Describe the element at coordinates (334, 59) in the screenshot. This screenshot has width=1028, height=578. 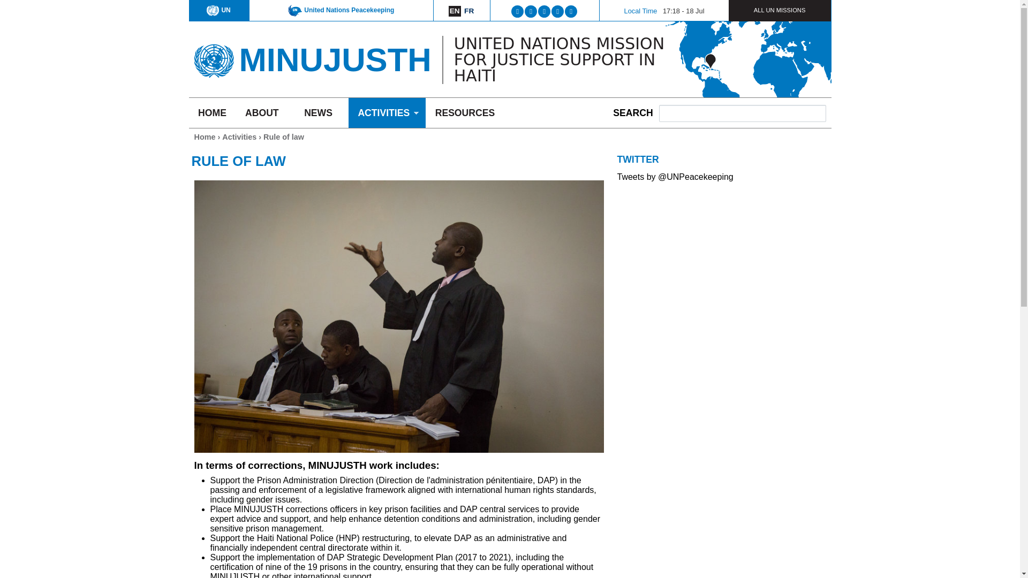
I see `MINUJUSTH` at that location.